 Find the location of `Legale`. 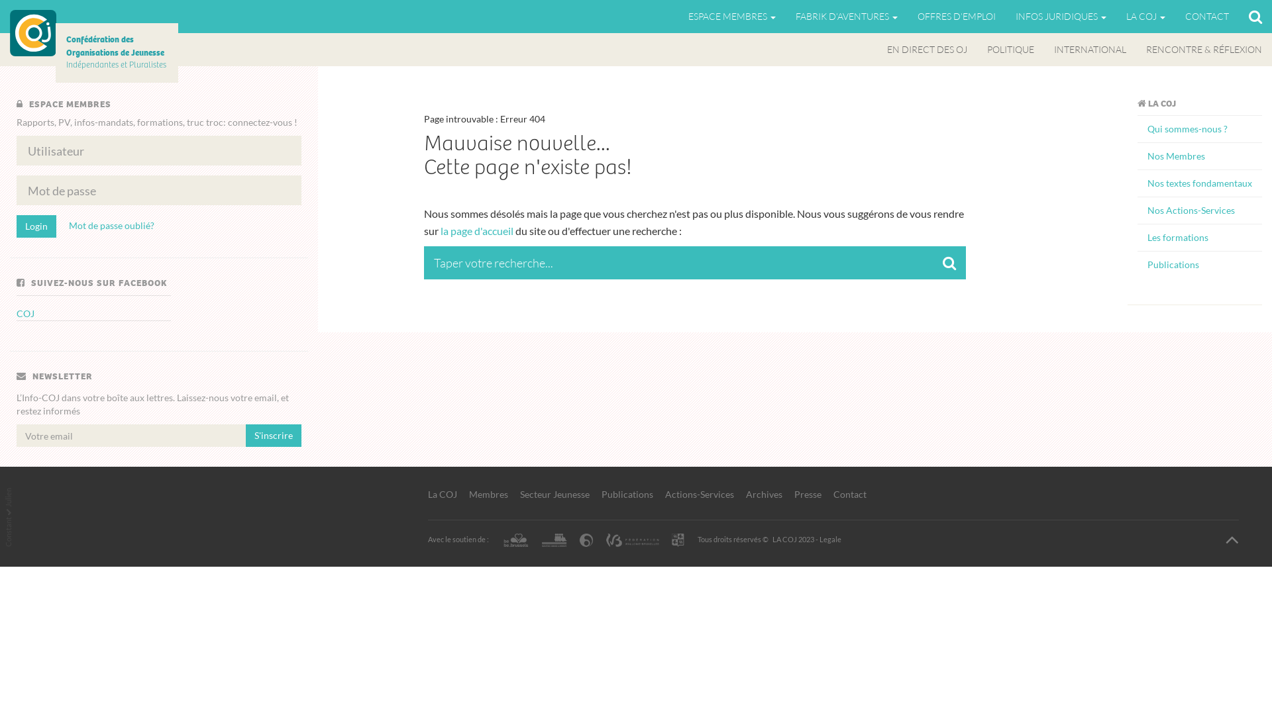

Legale is located at coordinates (829, 539).